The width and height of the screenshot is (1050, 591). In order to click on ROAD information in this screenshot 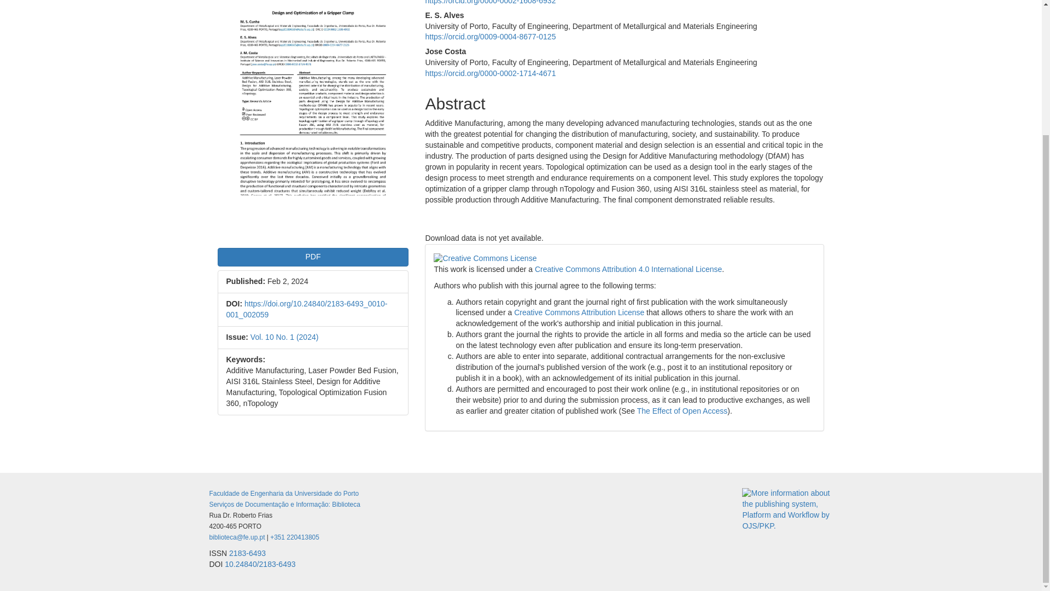, I will do `click(247, 553)`.